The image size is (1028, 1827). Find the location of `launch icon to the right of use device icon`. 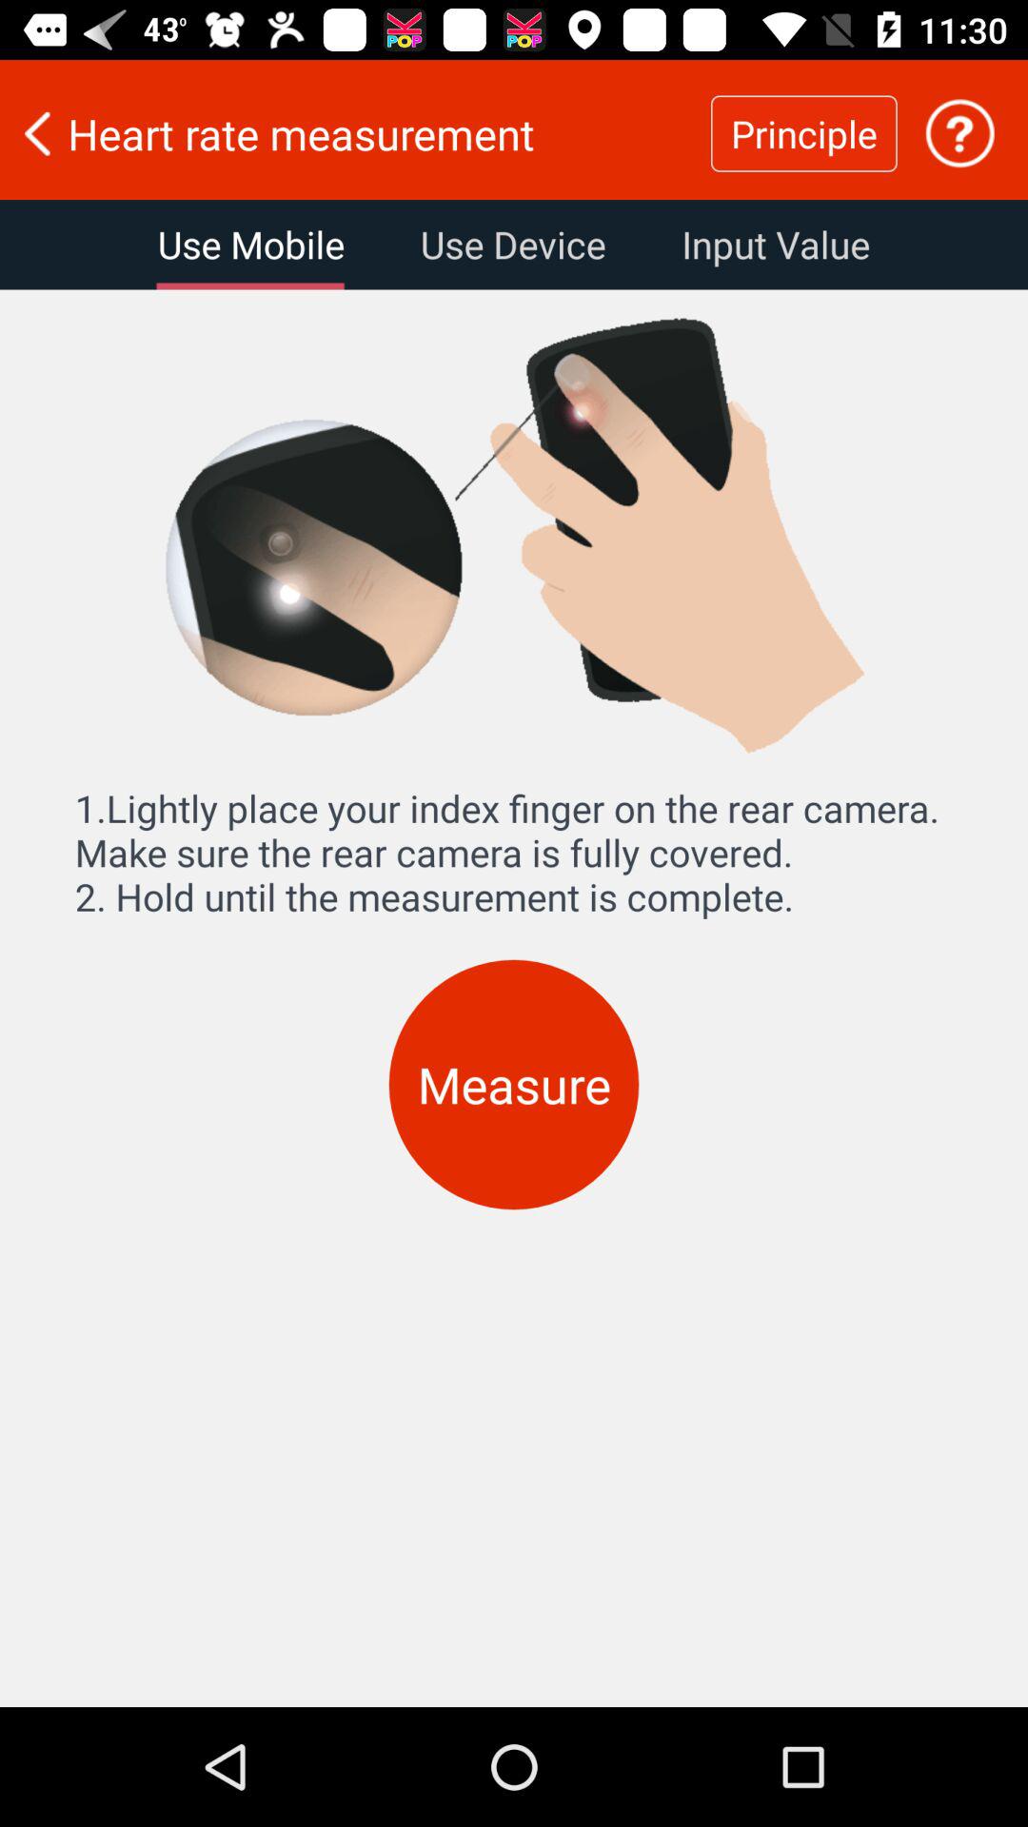

launch icon to the right of use device icon is located at coordinates (775, 245).